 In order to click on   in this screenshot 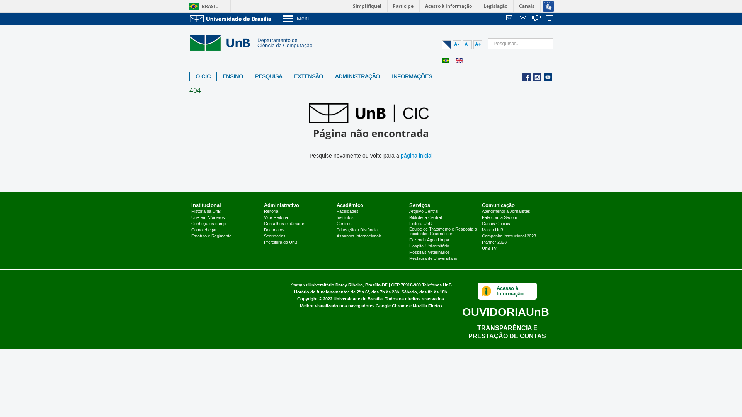, I will do `click(511, 19)`.